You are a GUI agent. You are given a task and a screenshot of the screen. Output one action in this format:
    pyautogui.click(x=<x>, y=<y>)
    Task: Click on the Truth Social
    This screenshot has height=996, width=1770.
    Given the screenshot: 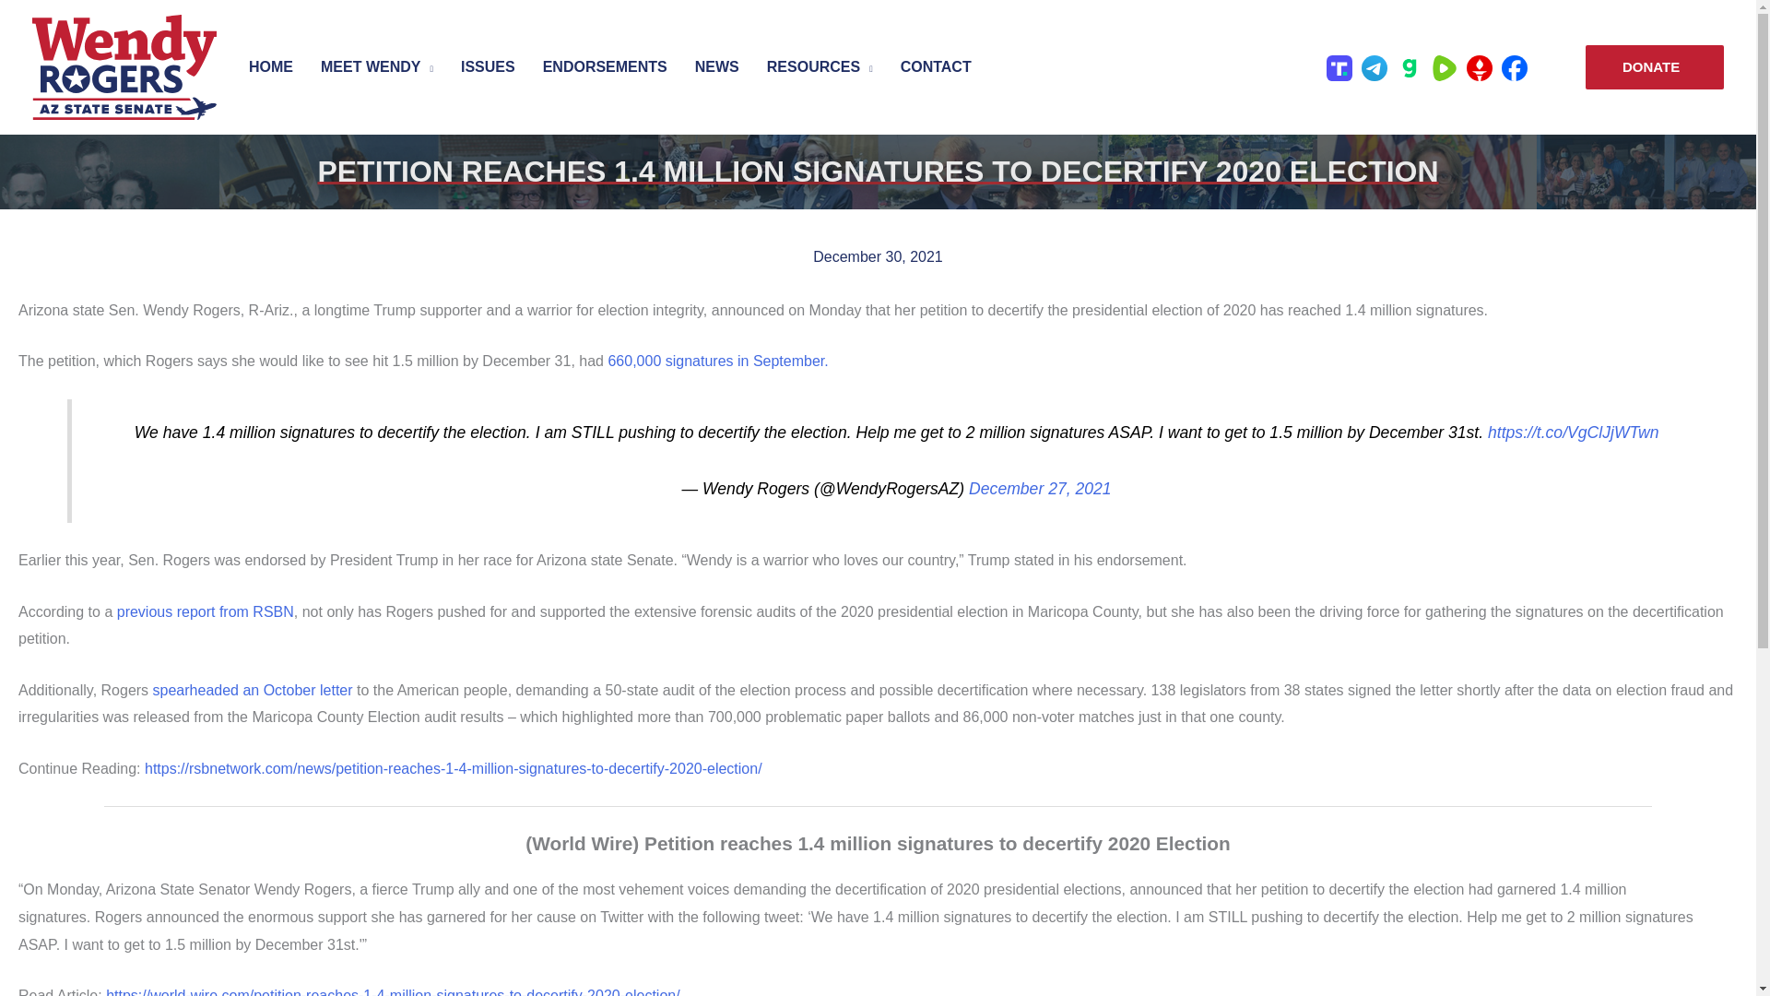 What is the action you would take?
    pyautogui.click(x=1339, y=66)
    